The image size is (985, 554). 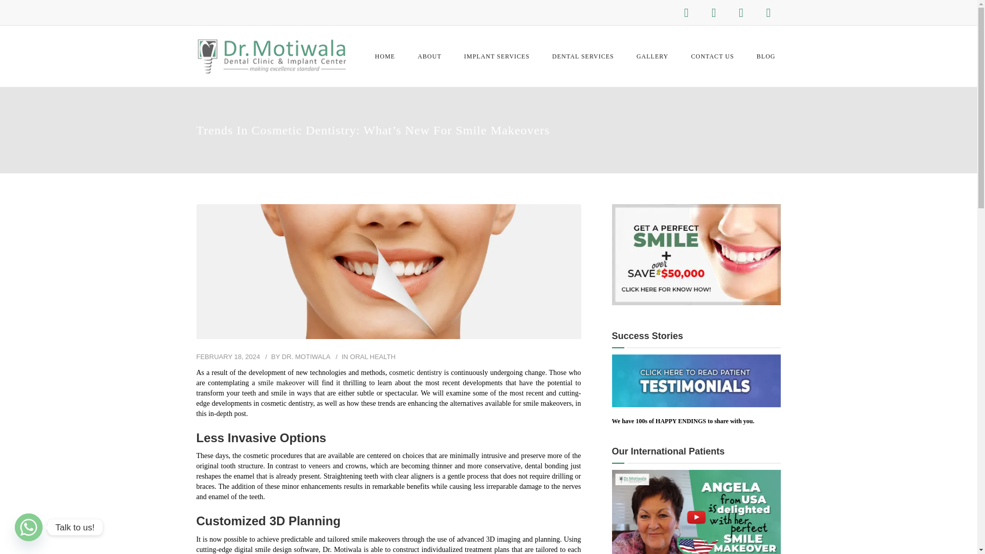 What do you see at coordinates (712, 56) in the screenshot?
I see `CONTACT US` at bounding box center [712, 56].